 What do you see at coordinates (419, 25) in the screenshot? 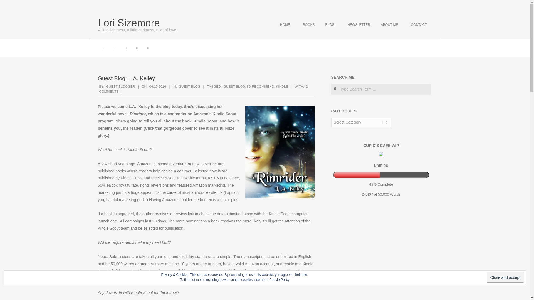
I see `2 COMMENTS` at bounding box center [419, 25].